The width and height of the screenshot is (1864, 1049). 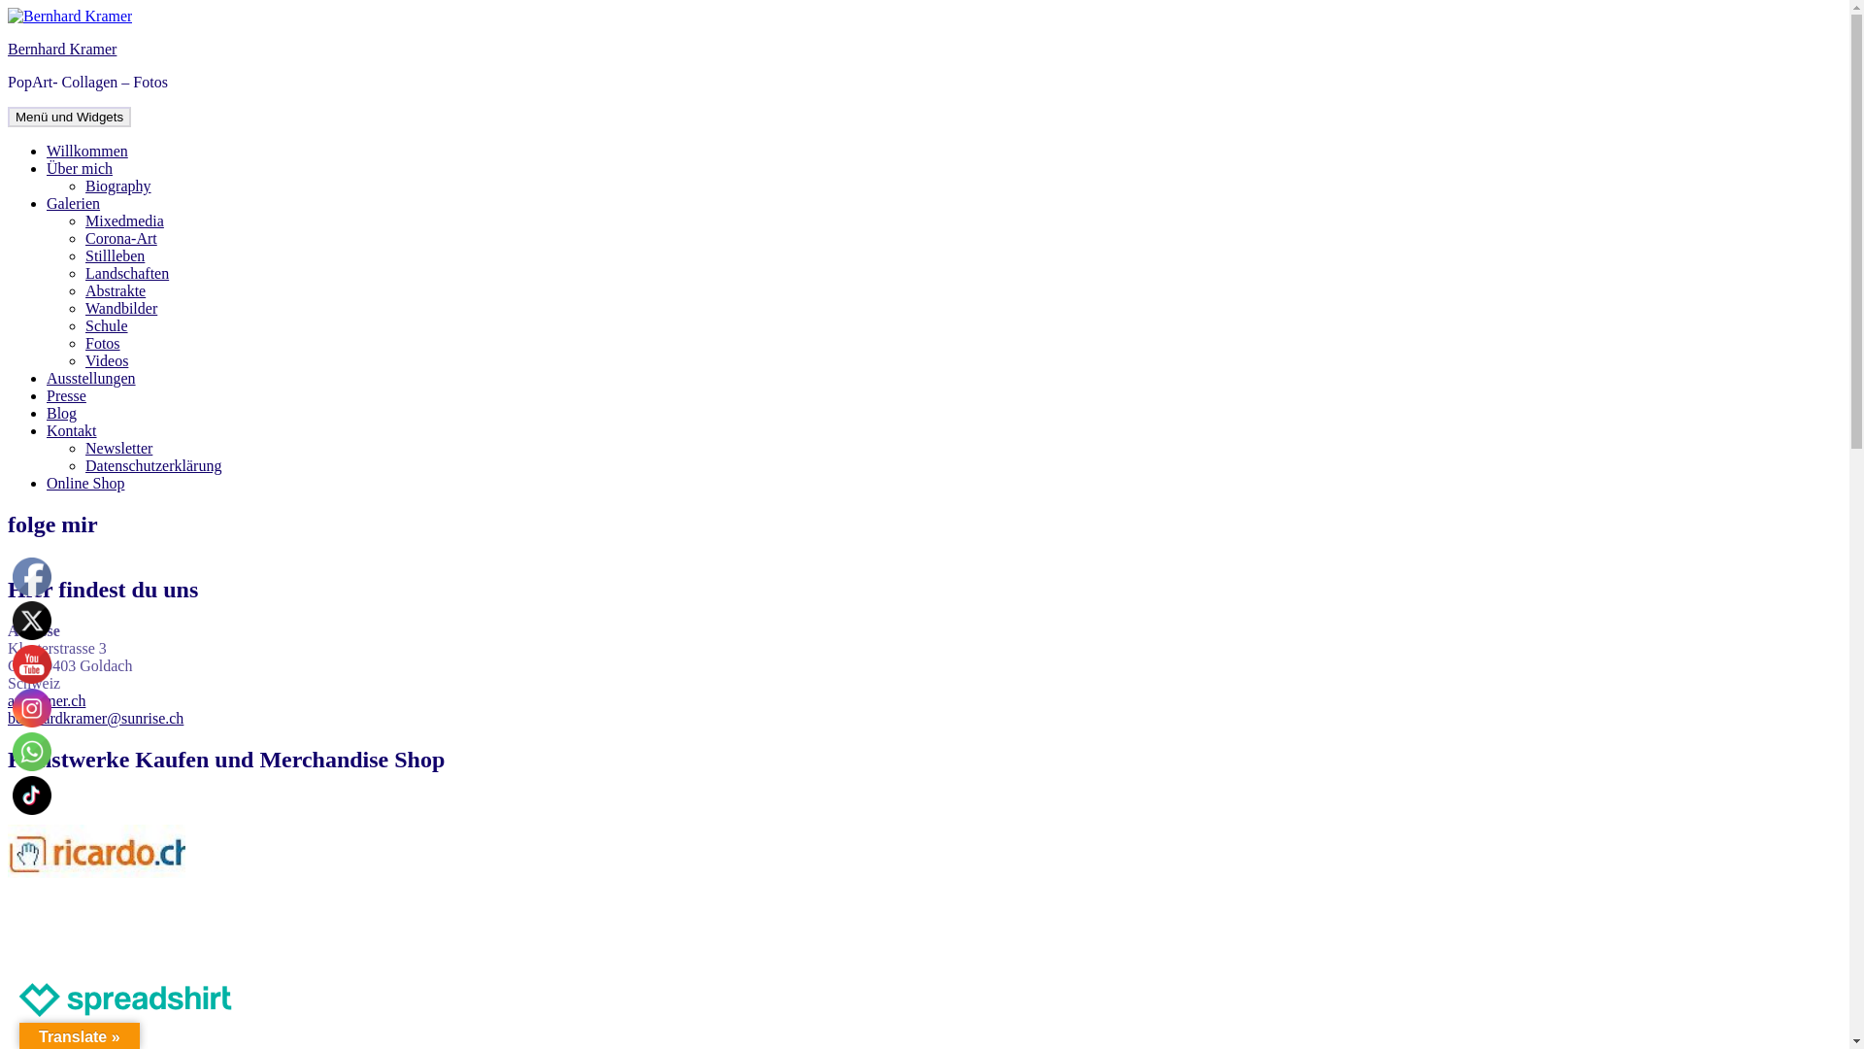 What do you see at coordinates (107, 361) in the screenshot?
I see `Videos` at bounding box center [107, 361].